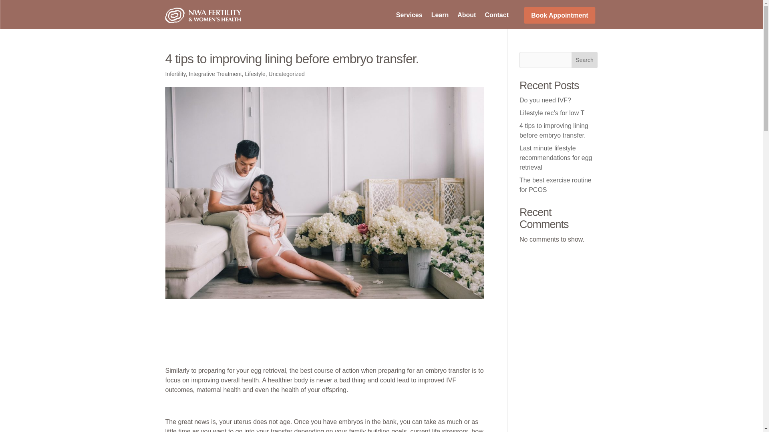  What do you see at coordinates (554, 130) in the screenshot?
I see `4 tips to improving lining before embryo transfer.` at bounding box center [554, 130].